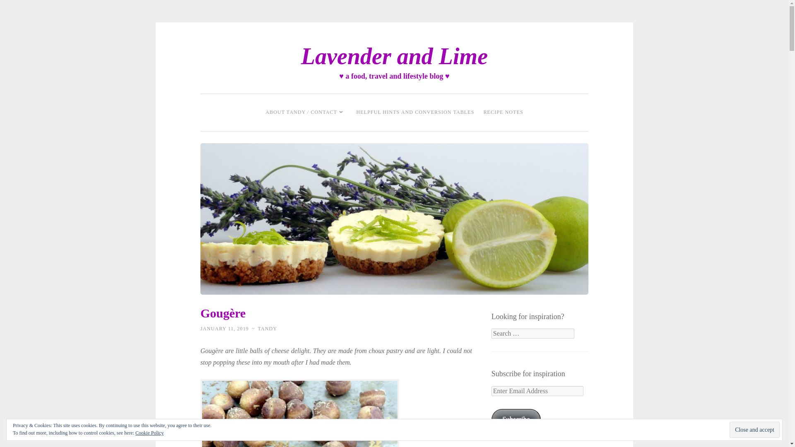 This screenshot has height=447, width=795. Describe the element at coordinates (754, 430) in the screenshot. I see `Close and accept` at that location.